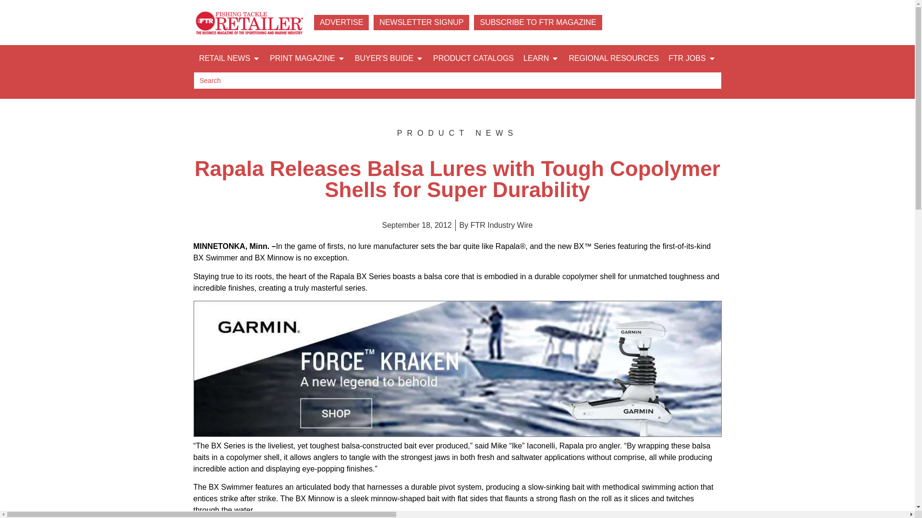 This screenshot has height=518, width=922. What do you see at coordinates (341, 22) in the screenshot?
I see `ADVERTISE` at bounding box center [341, 22].